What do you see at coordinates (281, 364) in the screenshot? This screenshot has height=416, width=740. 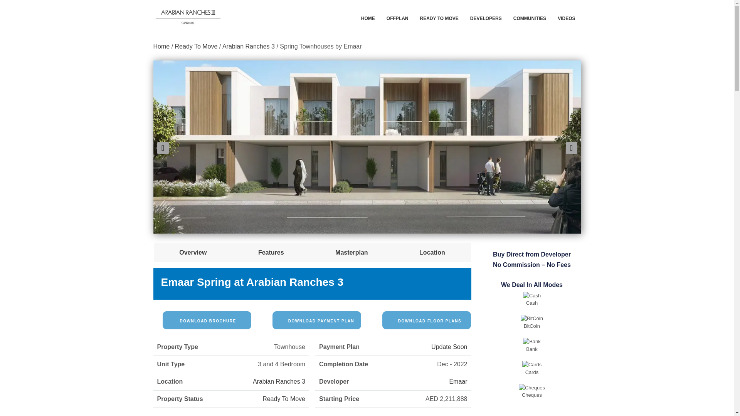 I see `3 and 4 Bedroom` at bounding box center [281, 364].